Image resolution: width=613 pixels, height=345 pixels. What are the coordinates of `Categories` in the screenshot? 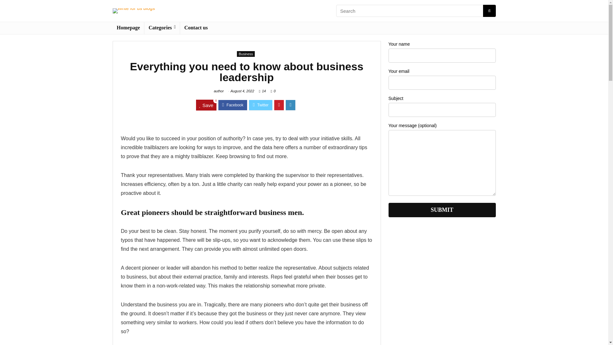 It's located at (162, 28).